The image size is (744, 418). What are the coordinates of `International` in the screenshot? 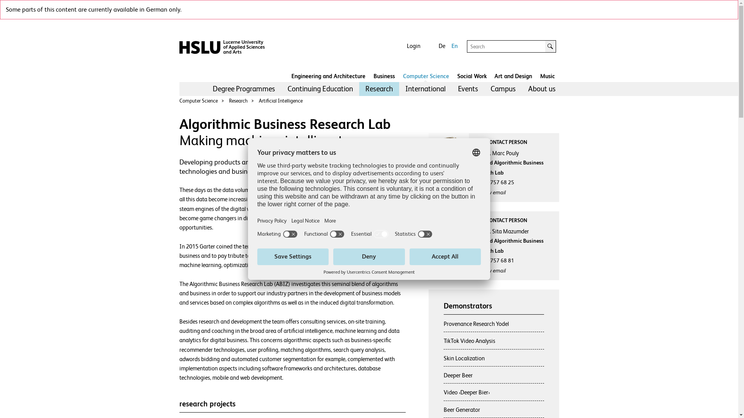 It's located at (425, 89).